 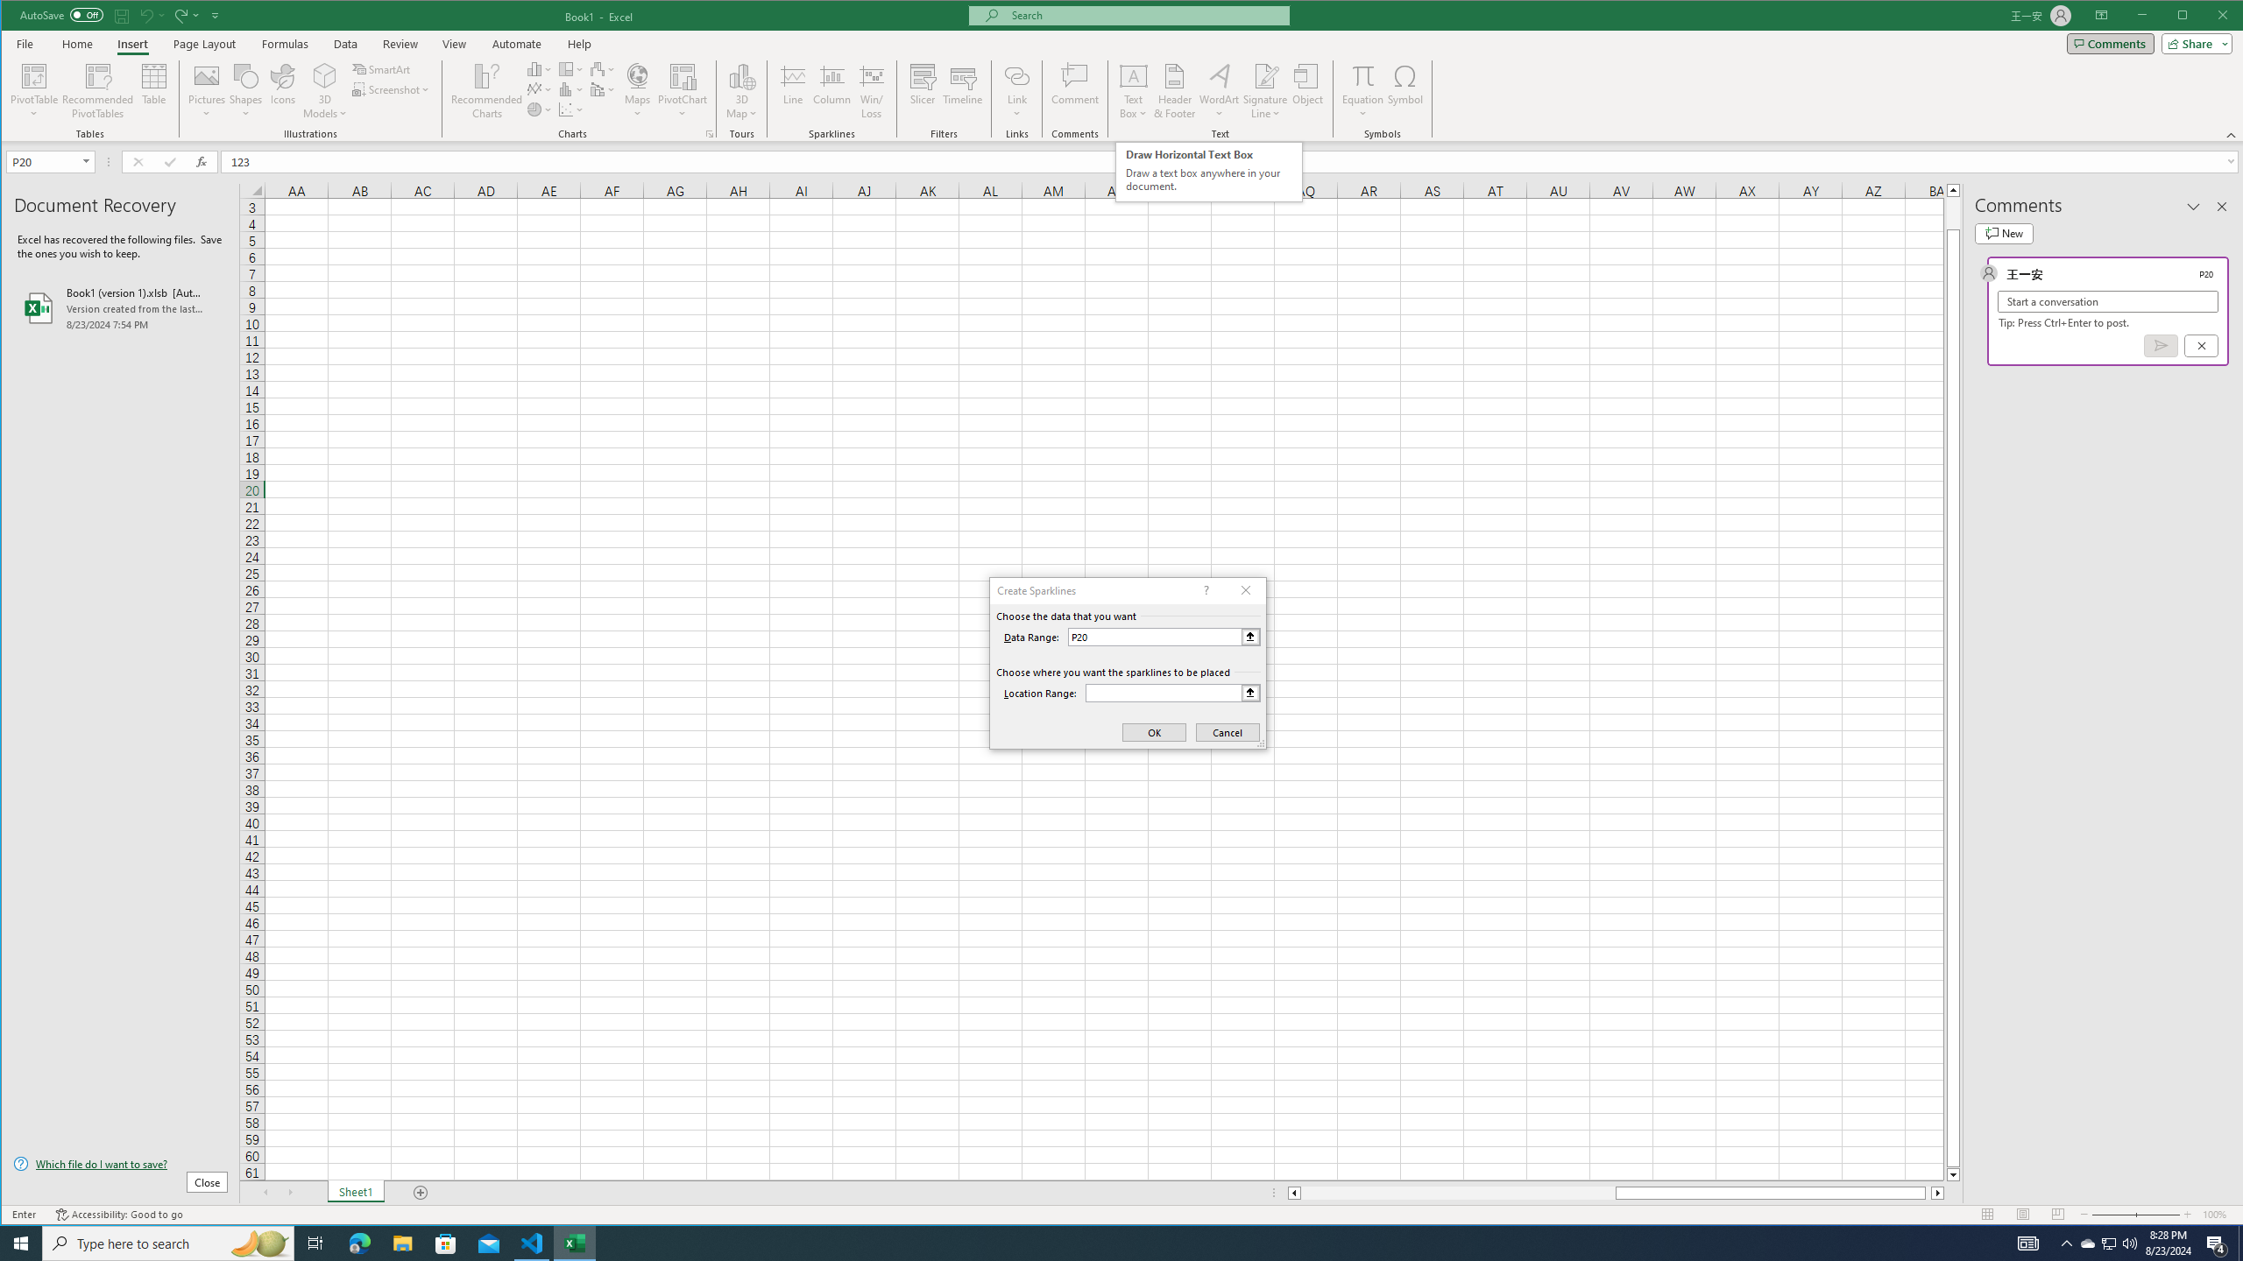 I want to click on Signature Line, so click(x=1266, y=75).